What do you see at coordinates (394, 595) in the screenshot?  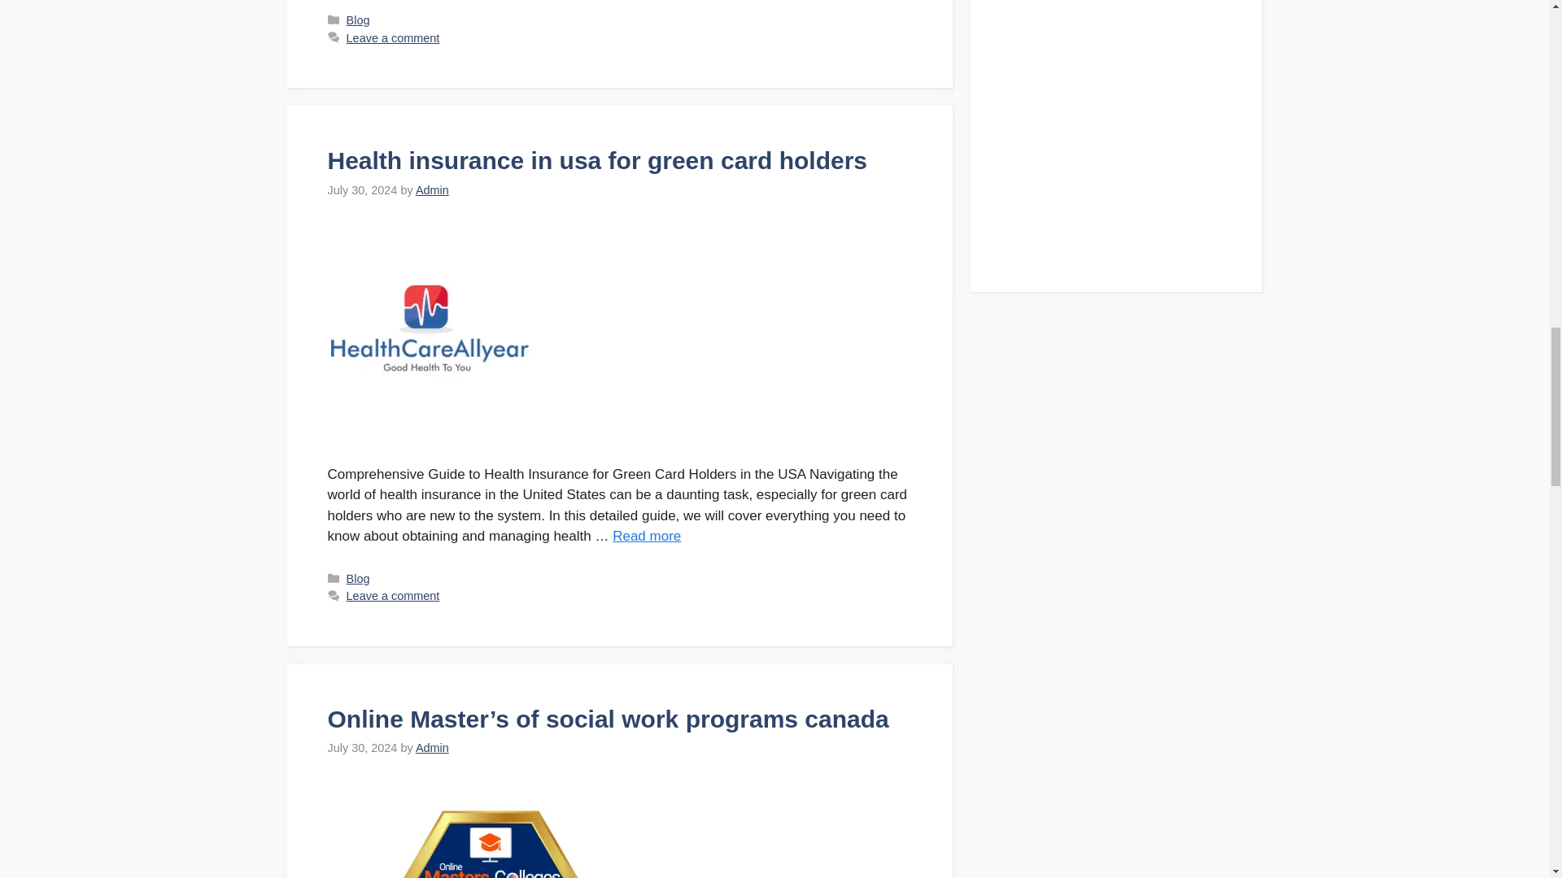 I see `Leave a comment` at bounding box center [394, 595].